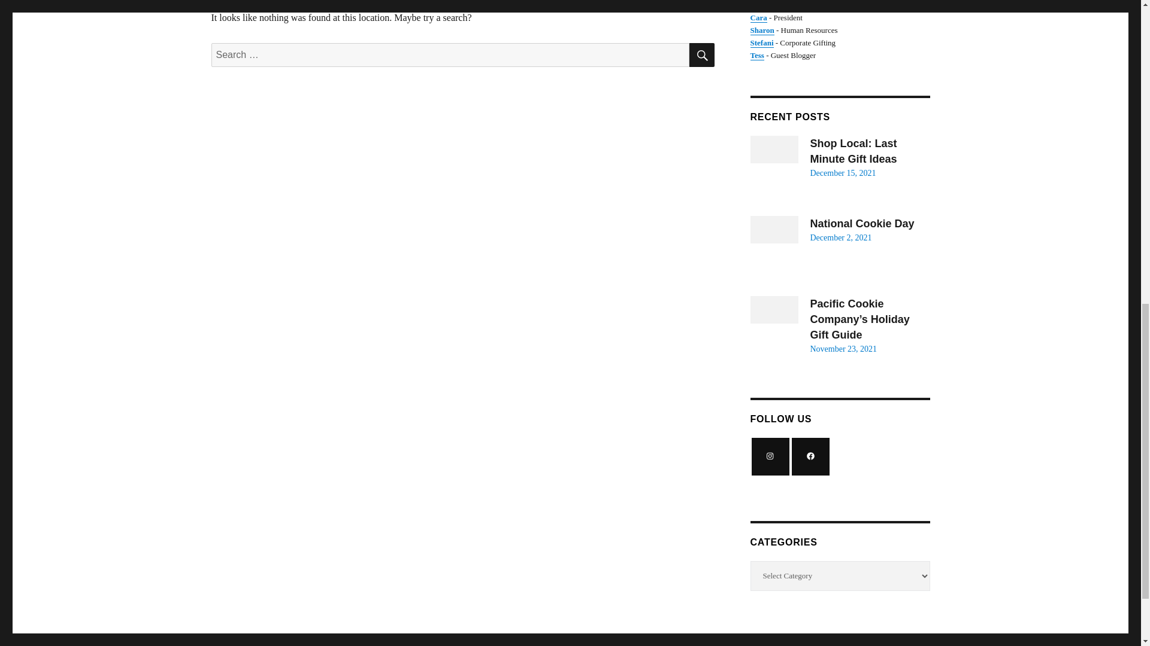 The image size is (1150, 646). Describe the element at coordinates (758, 17) in the screenshot. I see `Cara` at that location.